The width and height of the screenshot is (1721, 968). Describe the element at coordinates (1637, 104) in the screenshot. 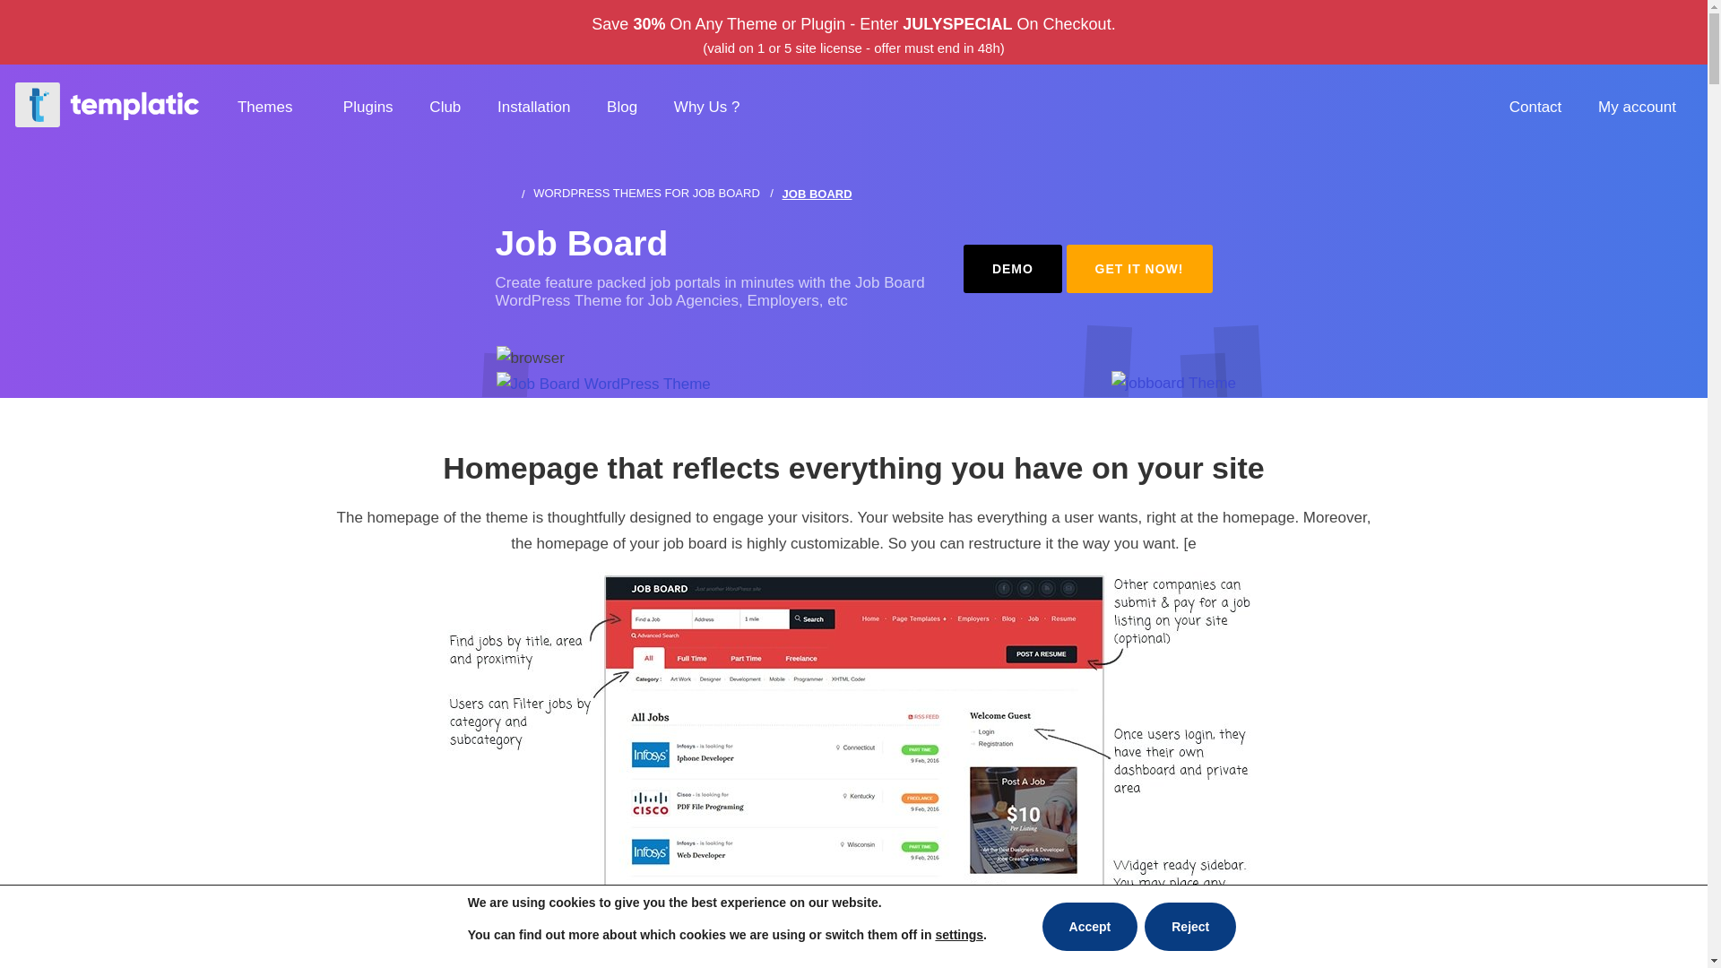

I see `My account` at that location.